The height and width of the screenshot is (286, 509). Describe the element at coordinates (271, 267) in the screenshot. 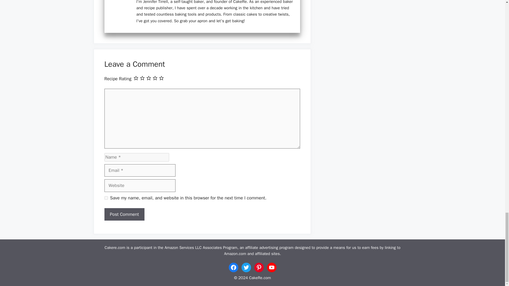

I see `YouTube` at that location.